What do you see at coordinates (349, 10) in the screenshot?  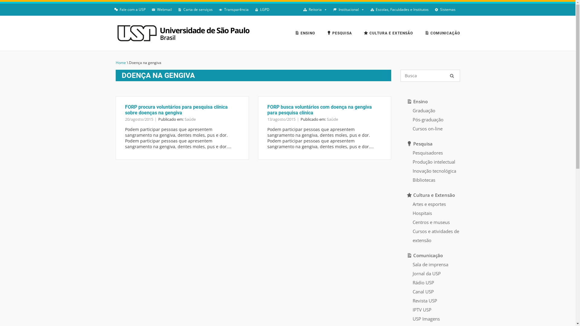 I see `Institucional` at bounding box center [349, 10].